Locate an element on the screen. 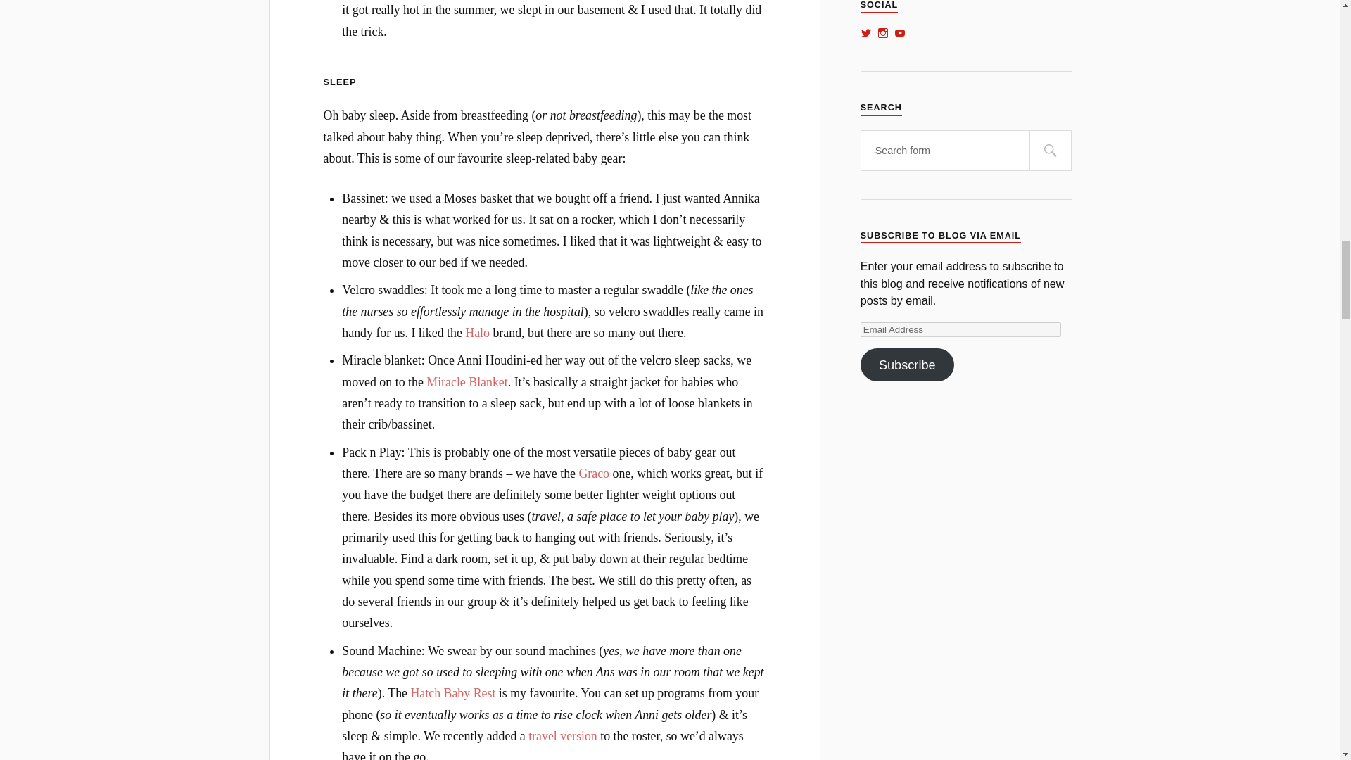  Miracle Blanket is located at coordinates (467, 381).